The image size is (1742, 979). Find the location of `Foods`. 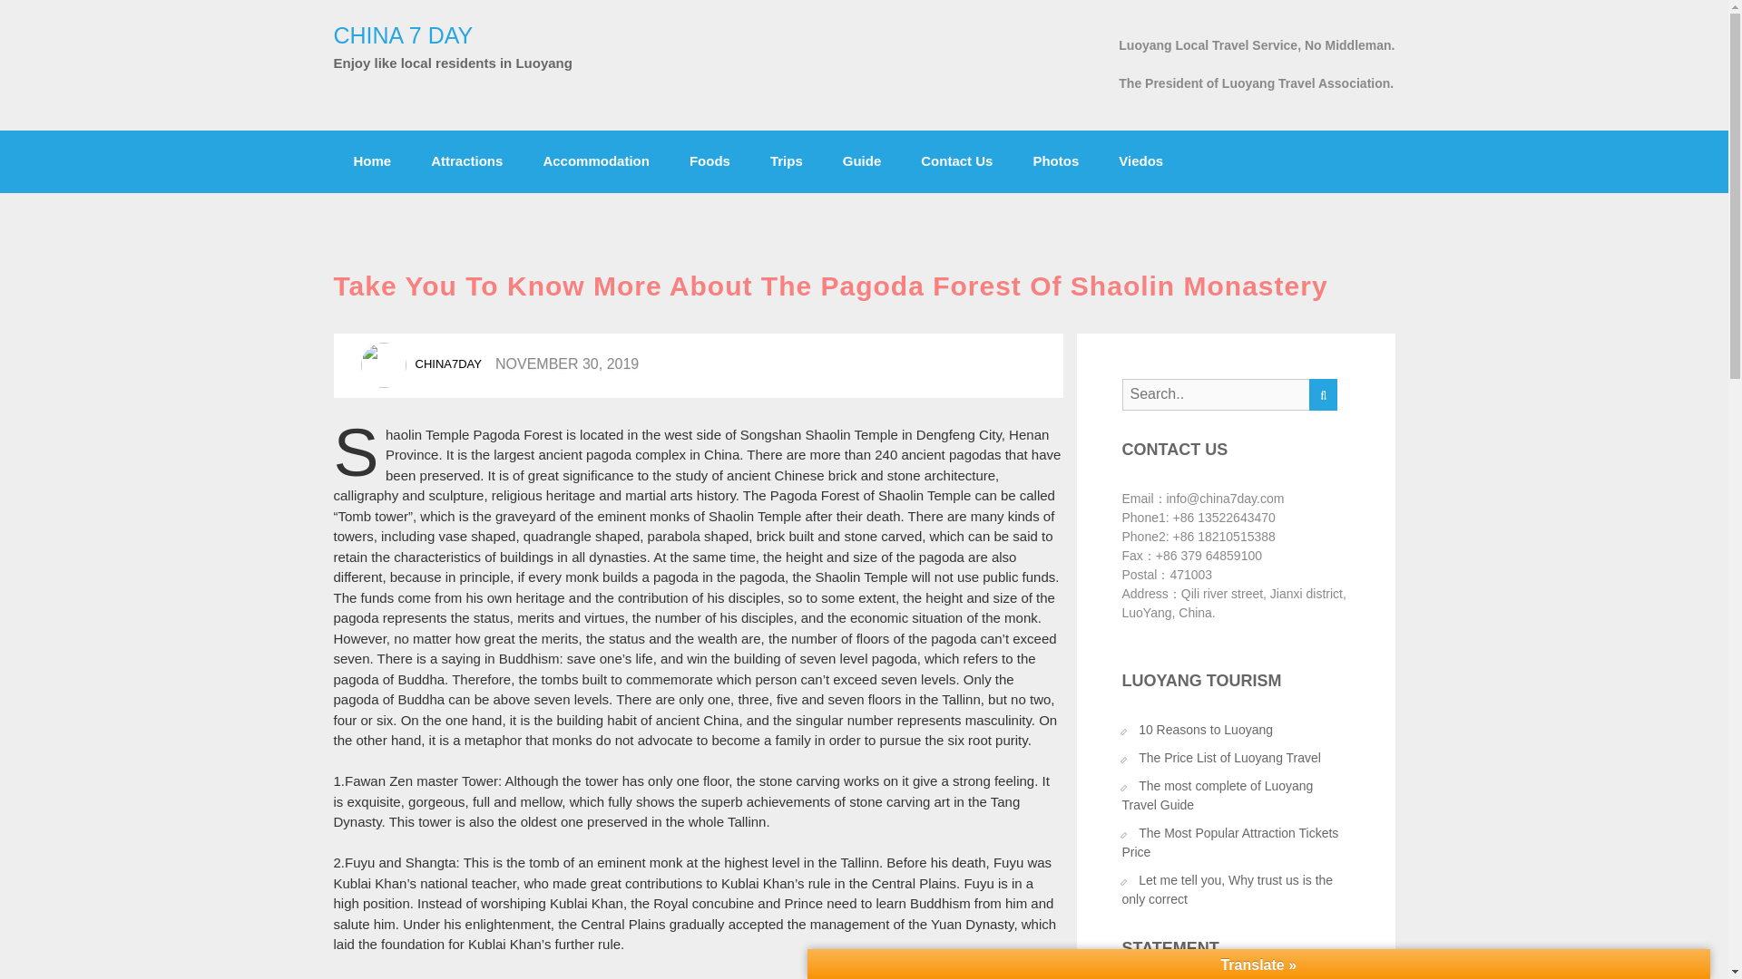

Foods is located at coordinates (710, 161).